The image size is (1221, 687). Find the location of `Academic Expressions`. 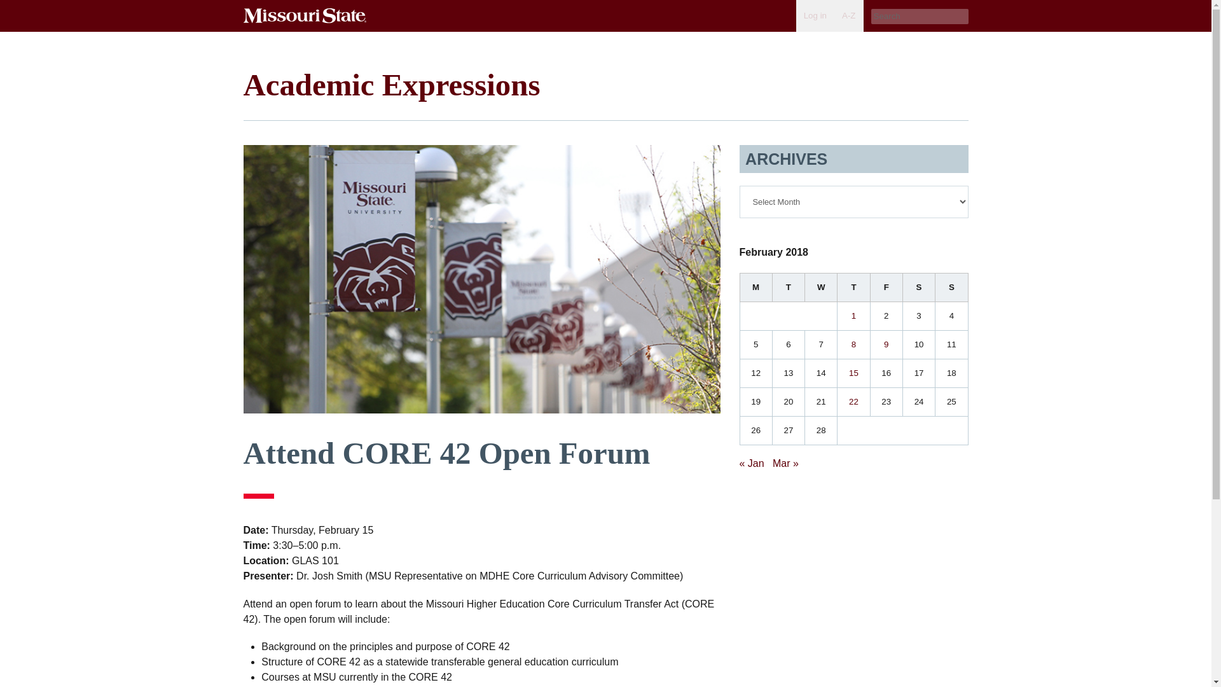

Academic Expressions is located at coordinates (391, 84).